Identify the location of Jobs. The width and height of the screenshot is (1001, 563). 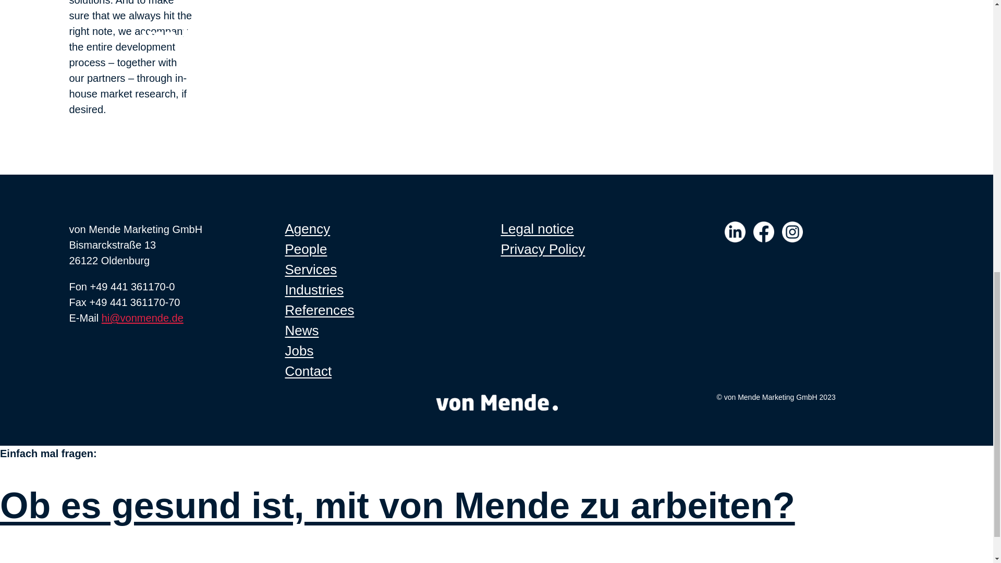
(298, 350).